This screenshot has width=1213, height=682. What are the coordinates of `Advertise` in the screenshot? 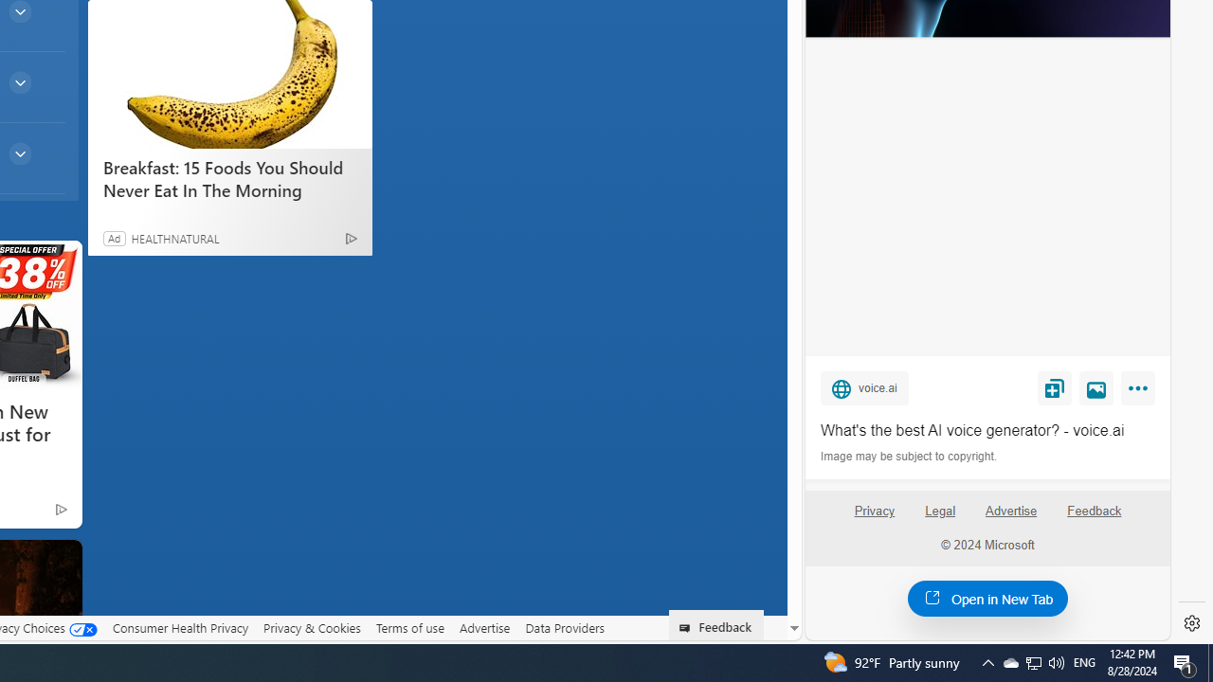 It's located at (1012, 518).